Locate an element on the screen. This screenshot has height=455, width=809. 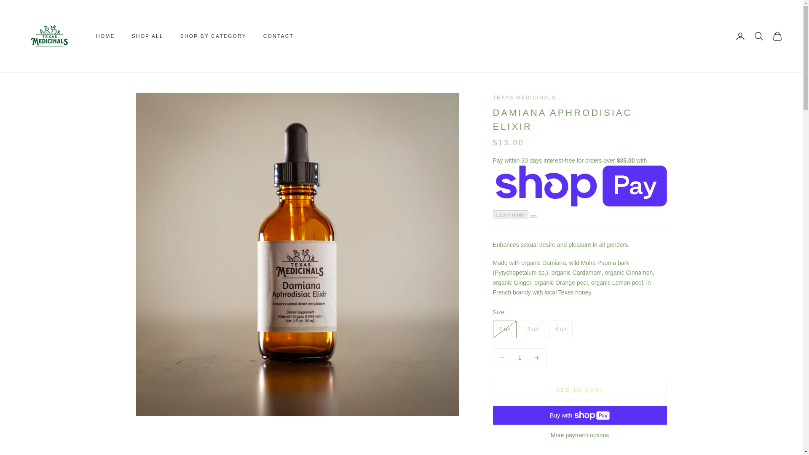
Open search is located at coordinates (758, 36).